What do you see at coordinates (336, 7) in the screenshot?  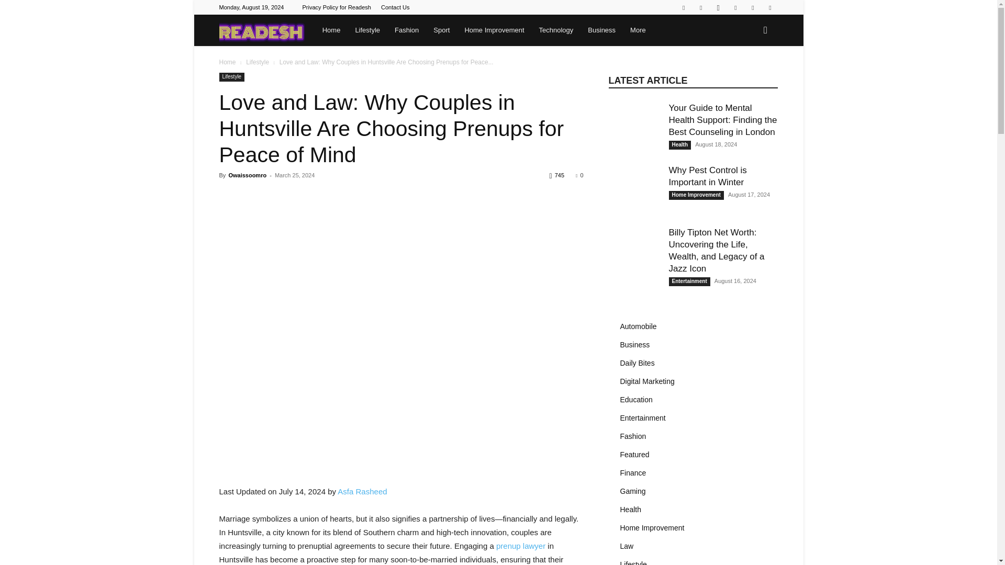 I see `Privacy Policy for Readesh` at bounding box center [336, 7].